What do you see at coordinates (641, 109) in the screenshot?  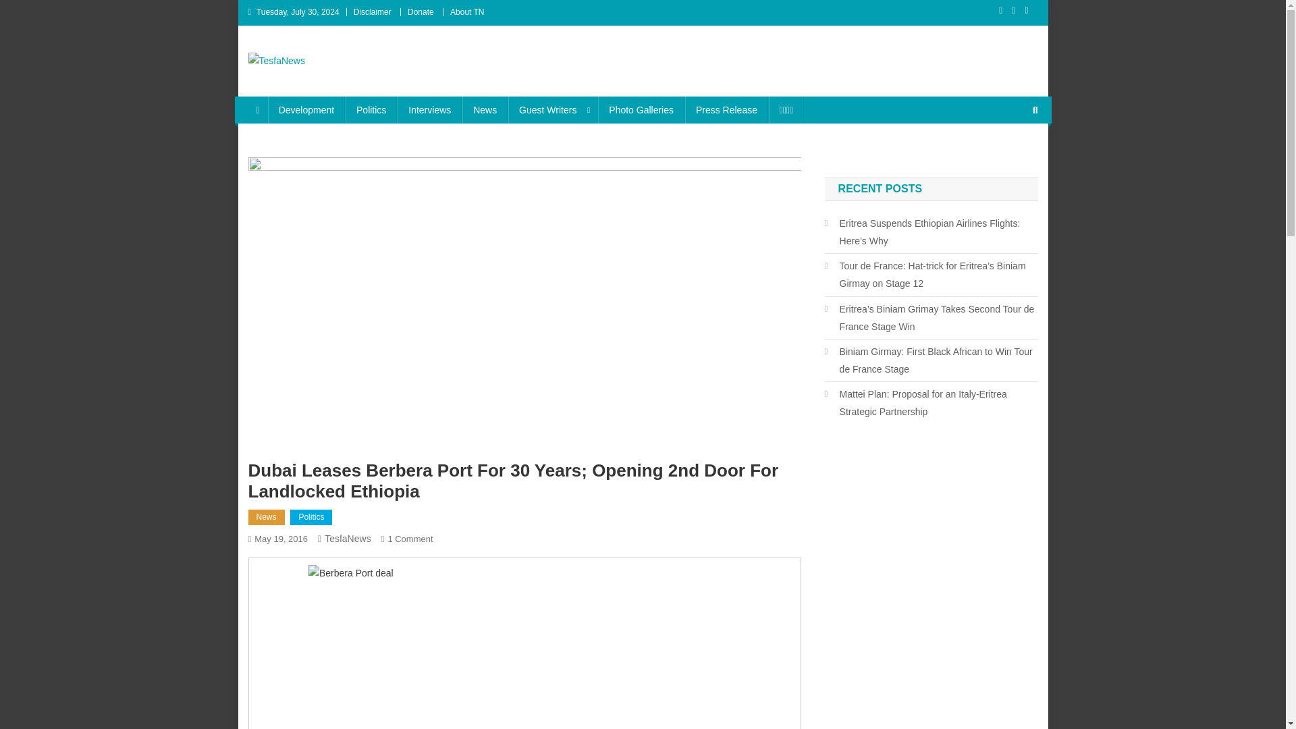 I see `Photo Galleries` at bounding box center [641, 109].